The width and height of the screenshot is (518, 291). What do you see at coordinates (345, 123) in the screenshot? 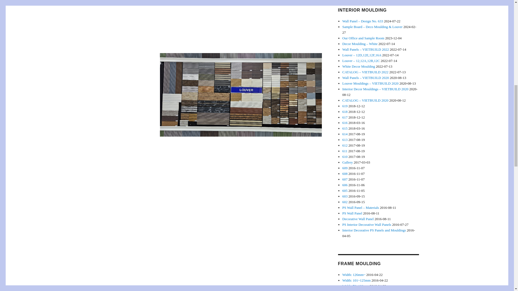
I see `616` at bounding box center [345, 123].